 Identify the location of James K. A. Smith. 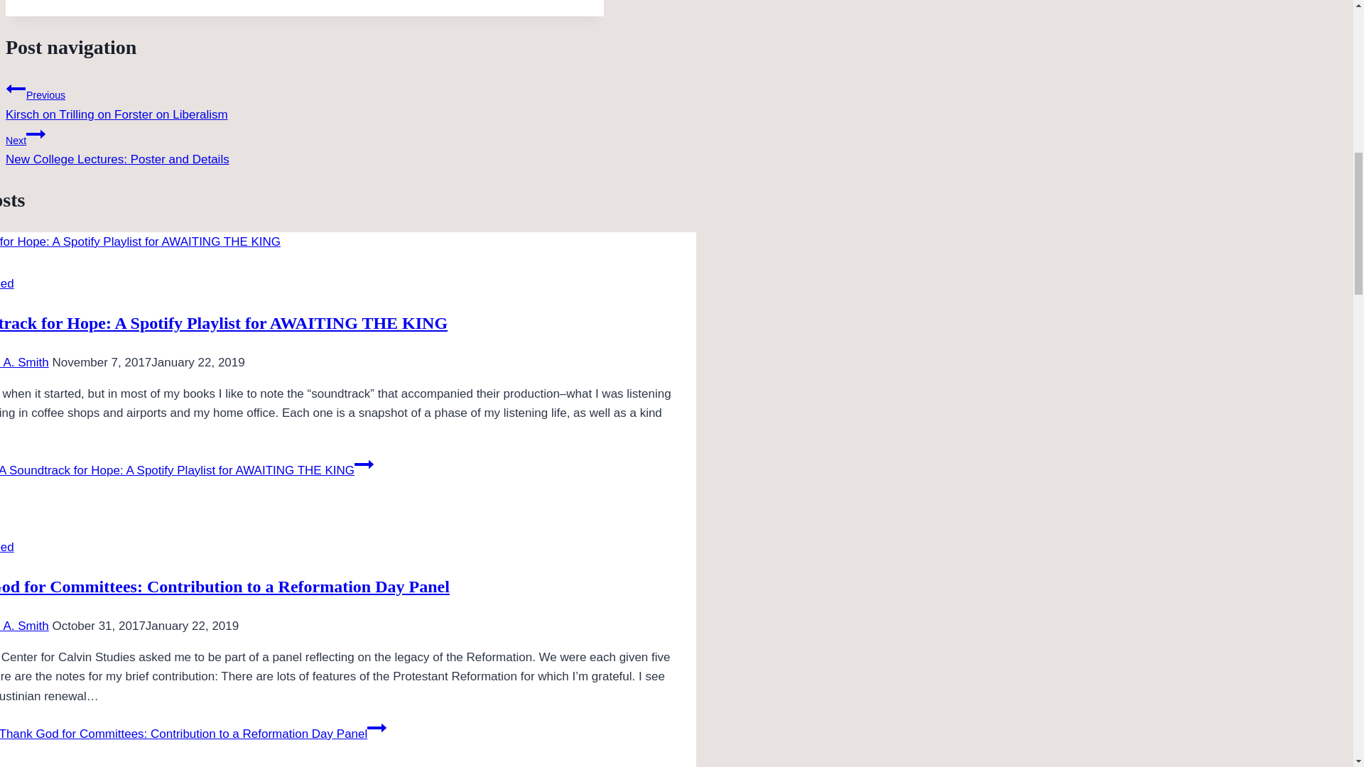
(364, 464).